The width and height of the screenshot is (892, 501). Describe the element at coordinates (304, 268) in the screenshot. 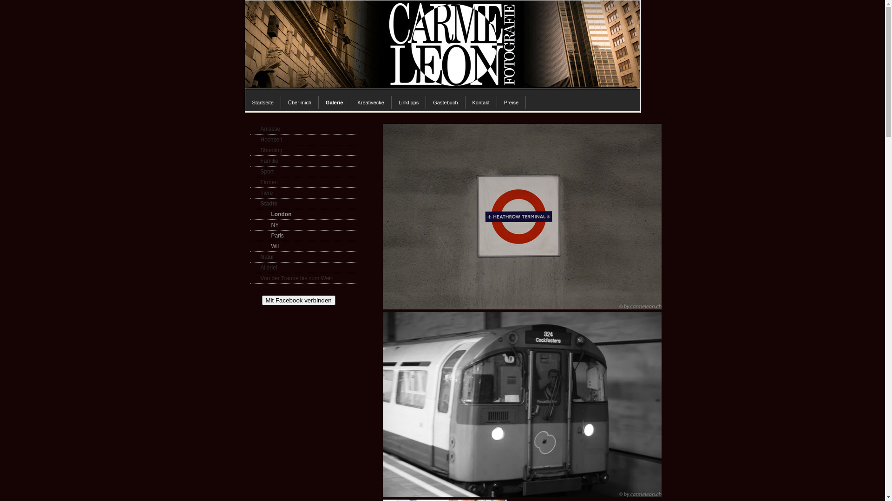

I see `Allerlei` at that location.